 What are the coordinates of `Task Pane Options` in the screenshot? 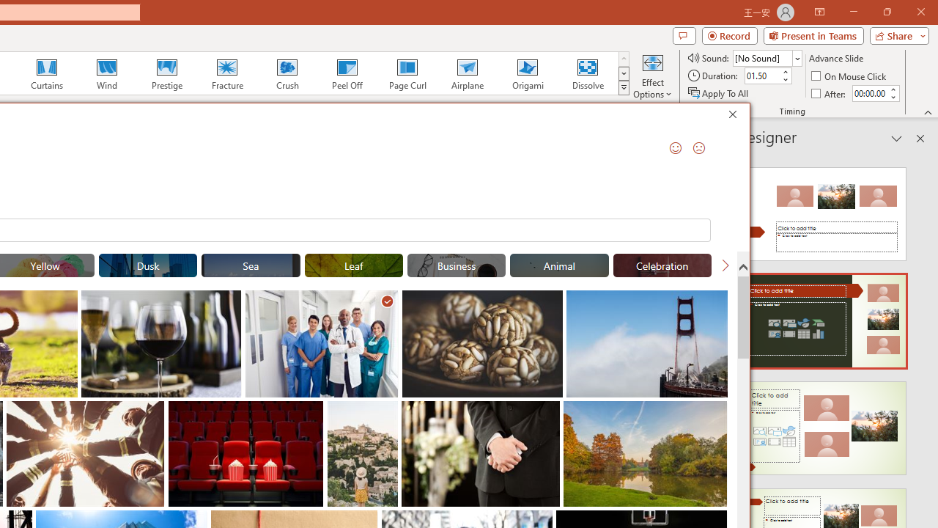 It's located at (897, 138).